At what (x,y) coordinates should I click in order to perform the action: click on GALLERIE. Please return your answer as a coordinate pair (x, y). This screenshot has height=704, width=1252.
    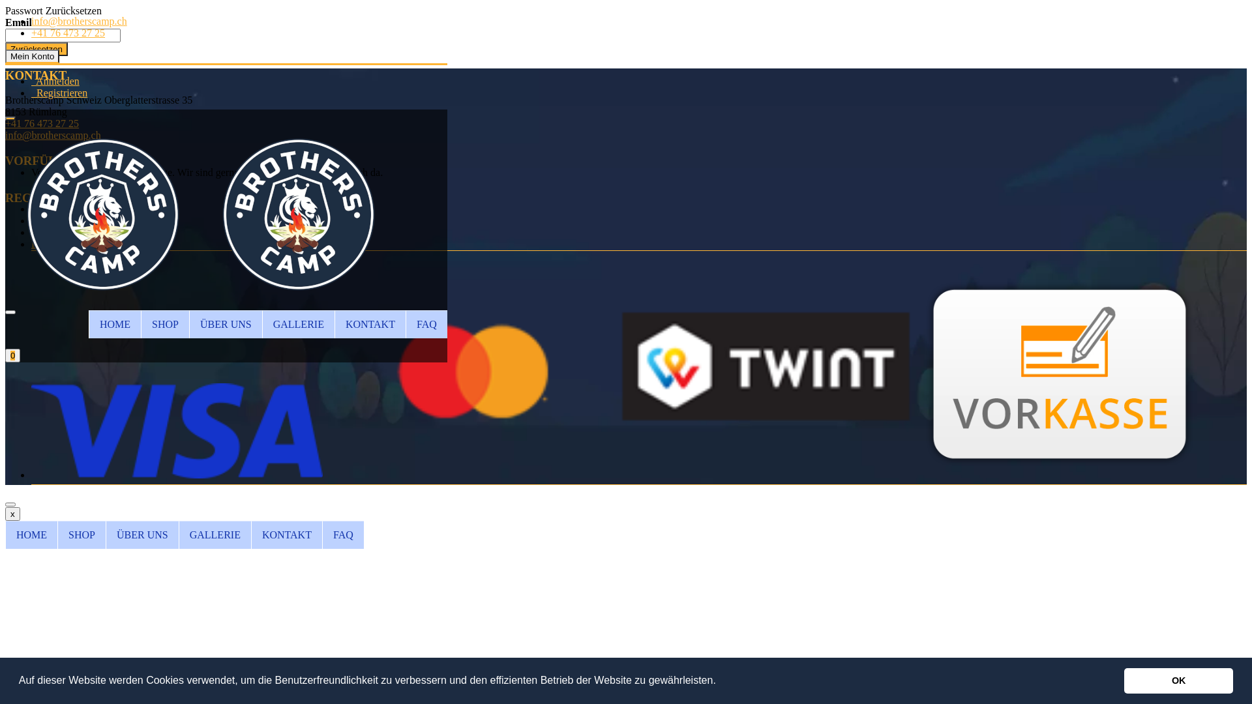
    Looking at the image, I should click on (215, 535).